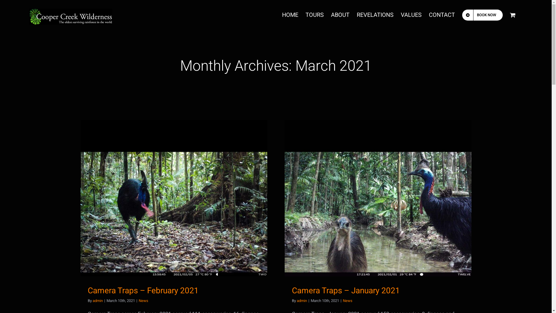 The height and width of the screenshot is (313, 556). I want to click on admin, so click(302, 301).